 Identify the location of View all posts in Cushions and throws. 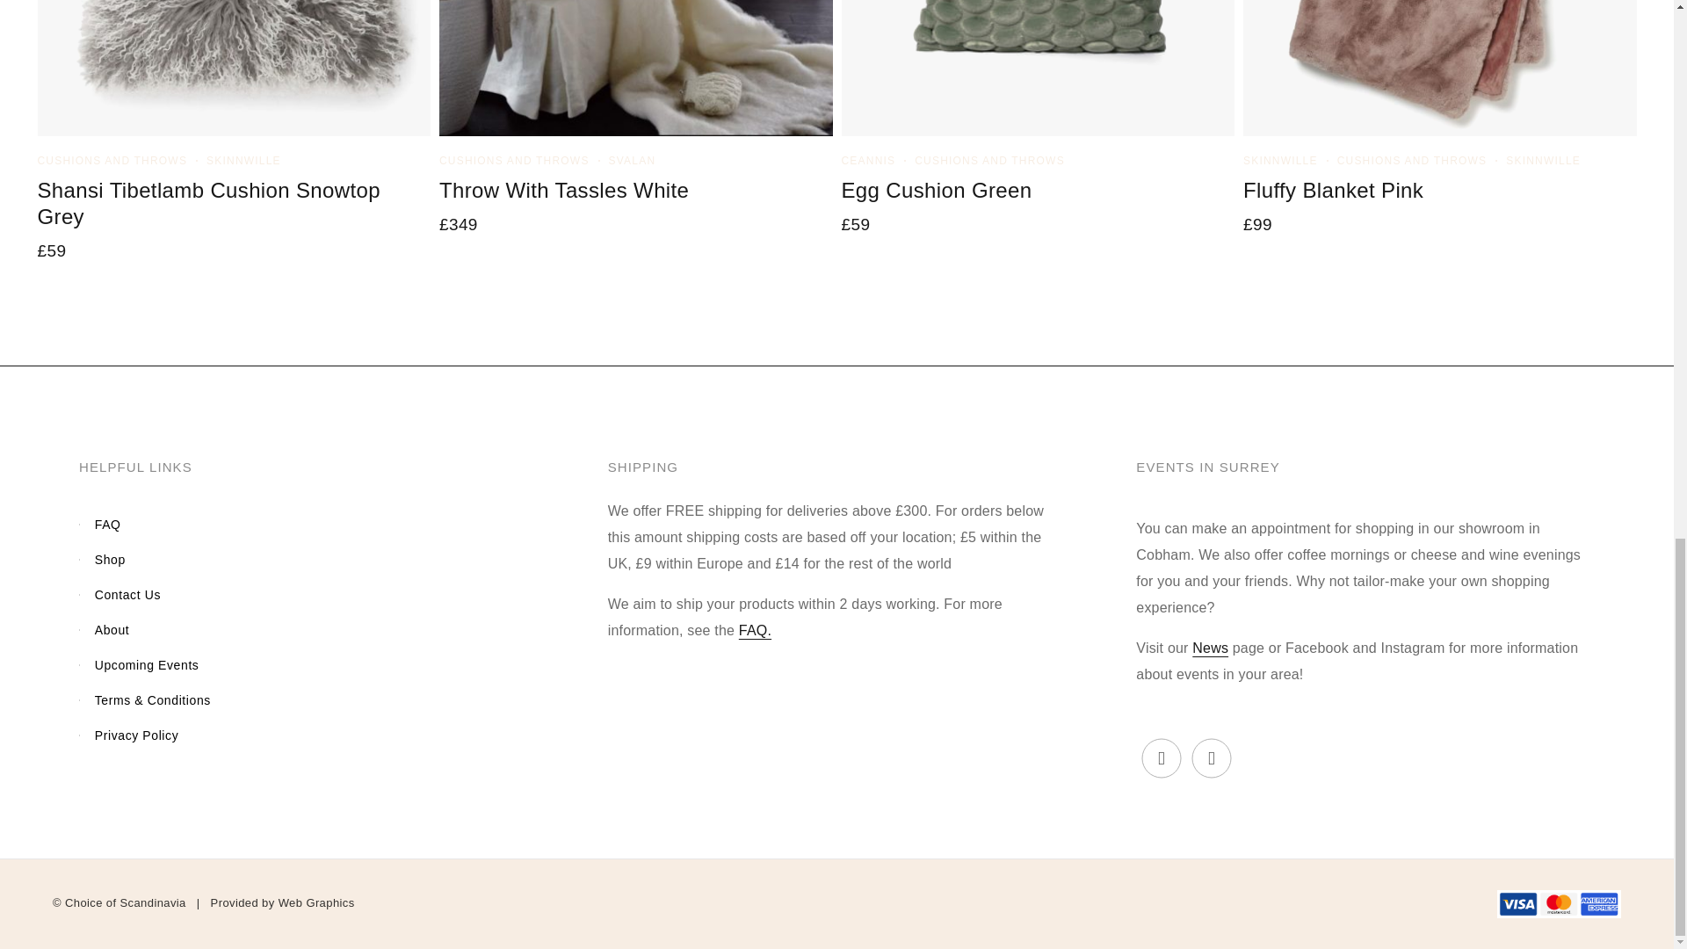
(513, 161).